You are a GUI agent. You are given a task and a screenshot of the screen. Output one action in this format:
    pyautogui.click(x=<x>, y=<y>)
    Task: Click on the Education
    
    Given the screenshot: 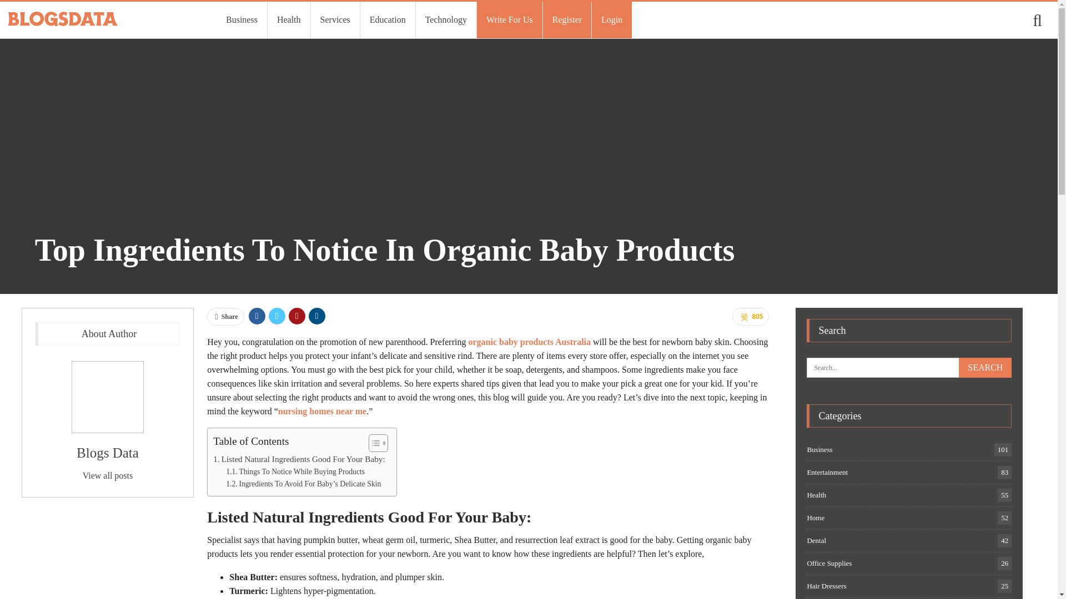 What is the action you would take?
    pyautogui.click(x=388, y=20)
    